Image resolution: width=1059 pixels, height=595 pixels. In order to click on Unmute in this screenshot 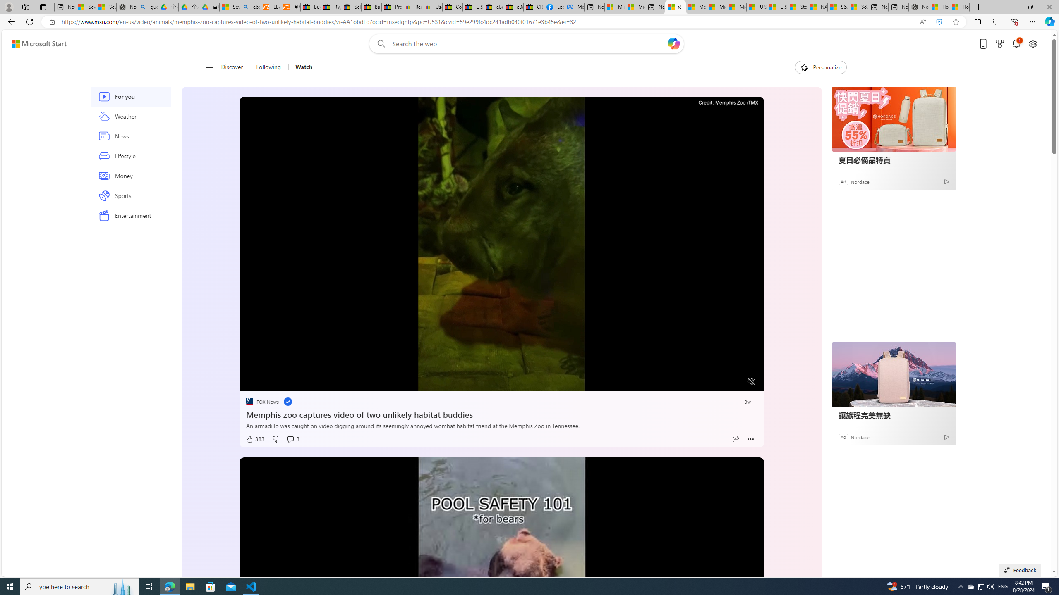, I will do `click(752, 381)`.